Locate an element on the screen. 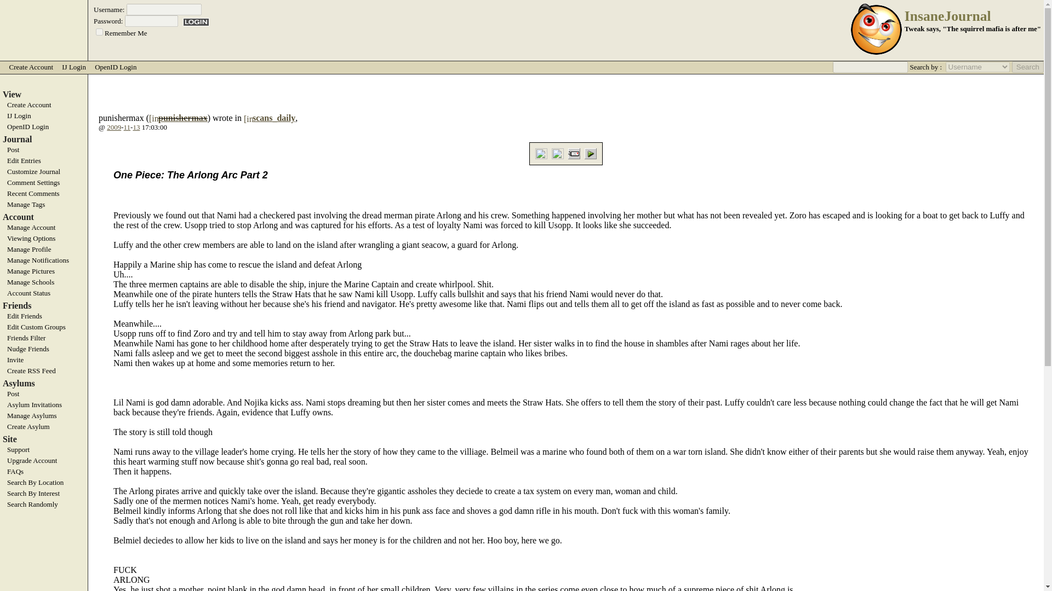 The width and height of the screenshot is (1052, 591). Tweak says, "The squirrel mafia is after me" is located at coordinates (973, 28).